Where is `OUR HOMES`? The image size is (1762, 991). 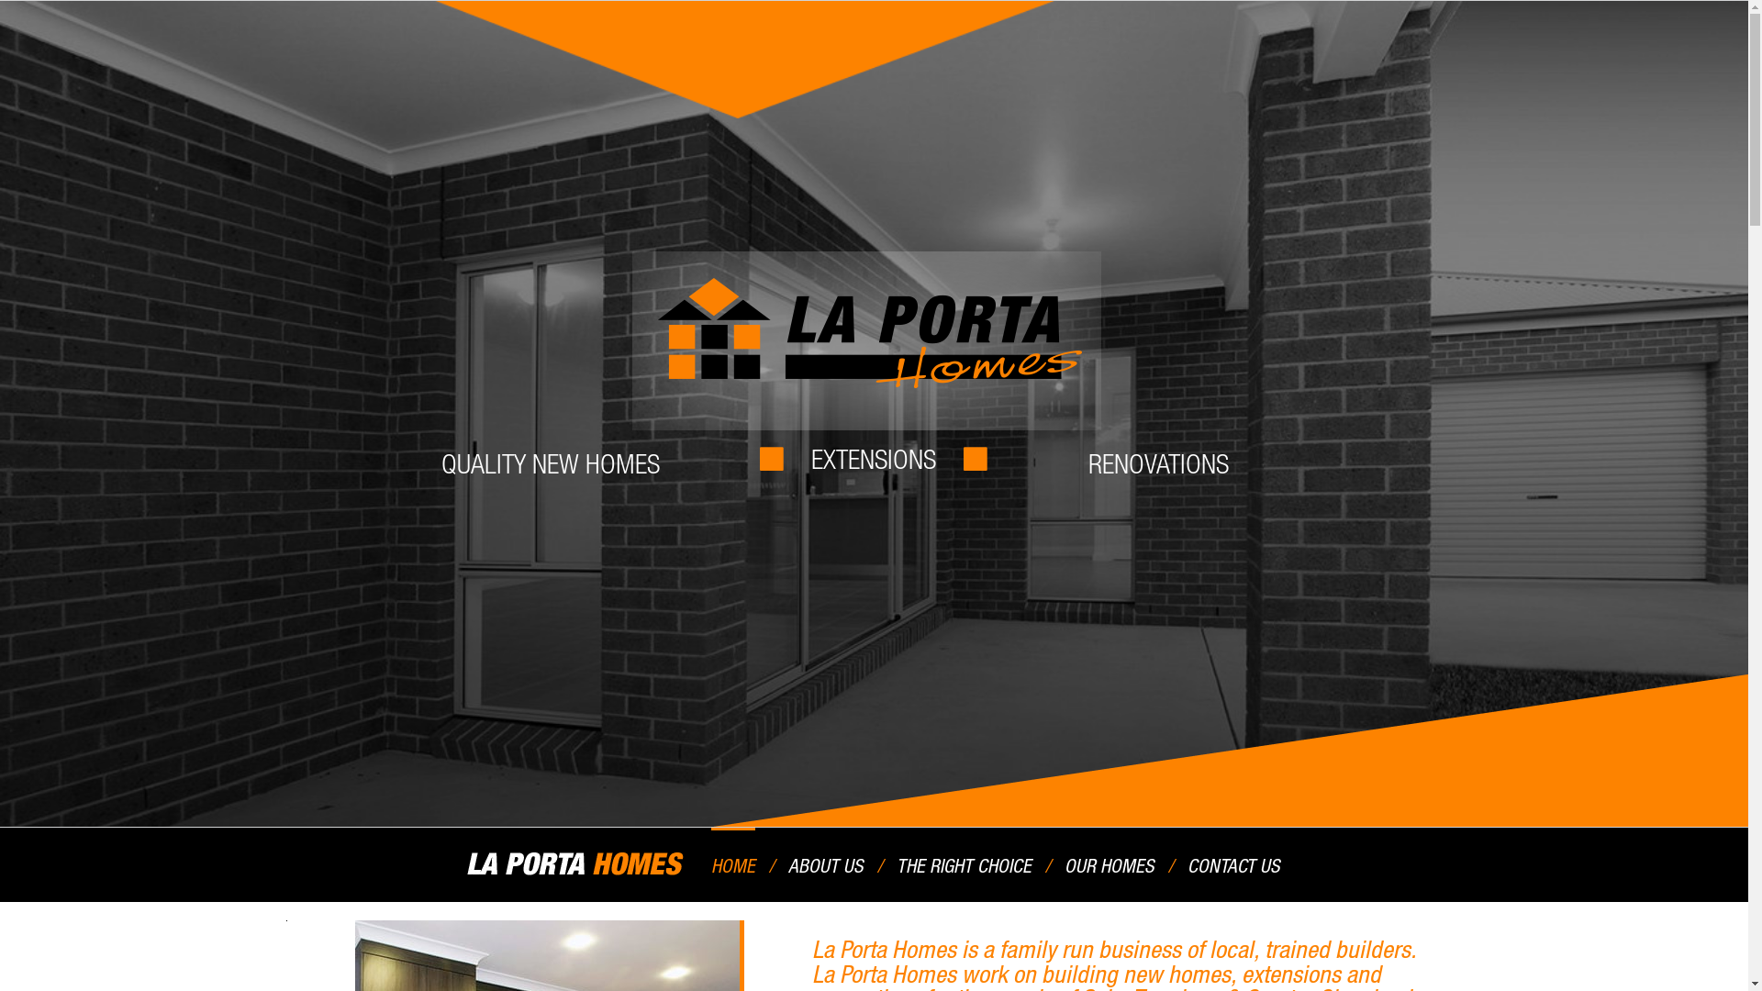
OUR HOMES is located at coordinates (1110, 864).